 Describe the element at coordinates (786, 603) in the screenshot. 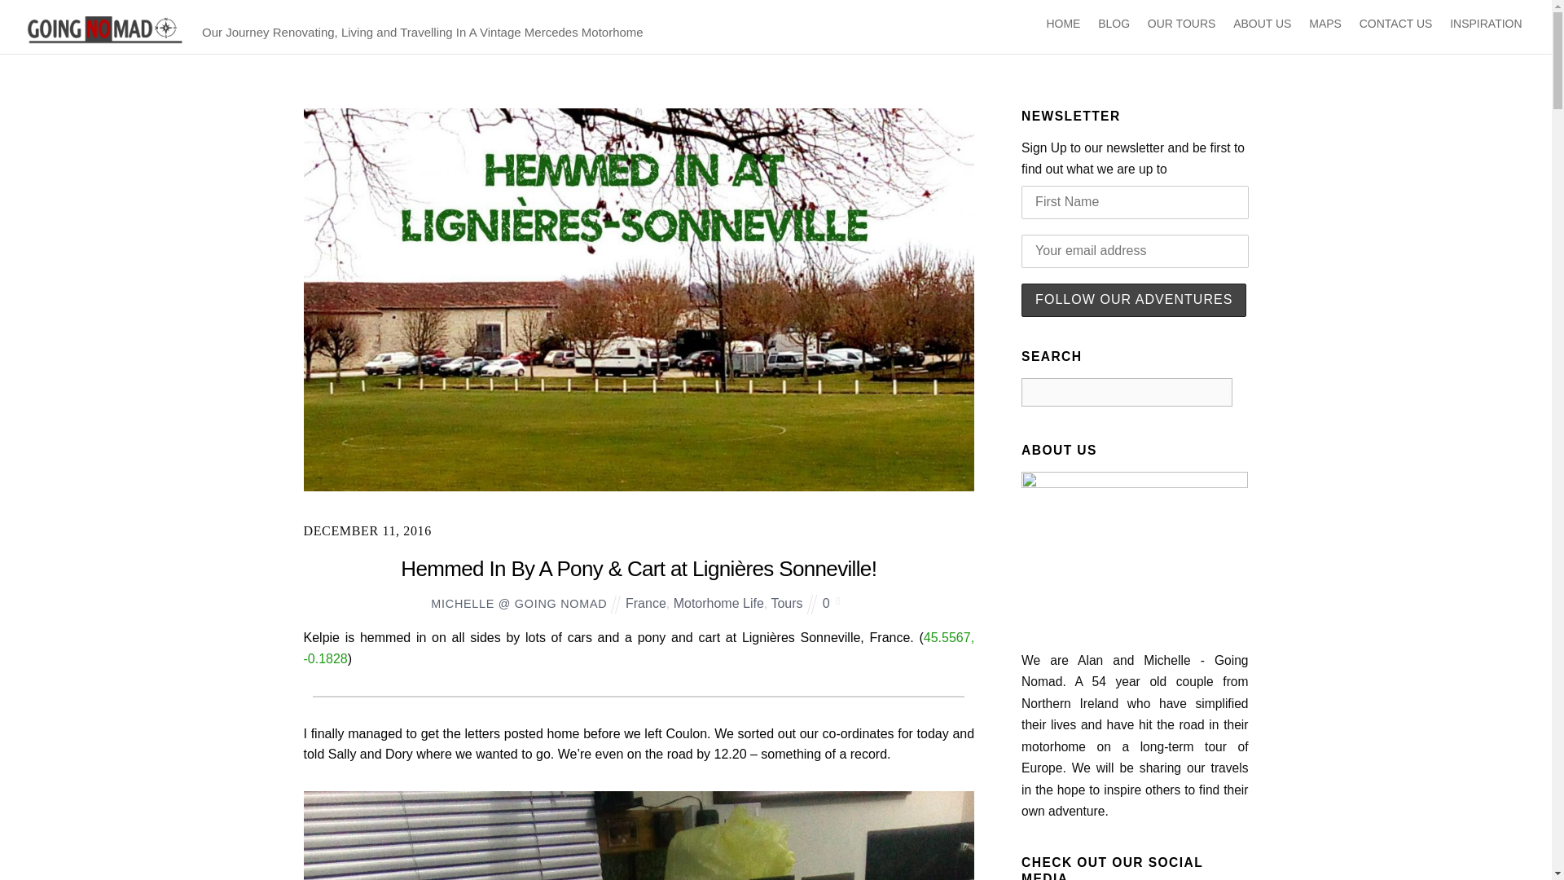

I see `Tours` at that location.